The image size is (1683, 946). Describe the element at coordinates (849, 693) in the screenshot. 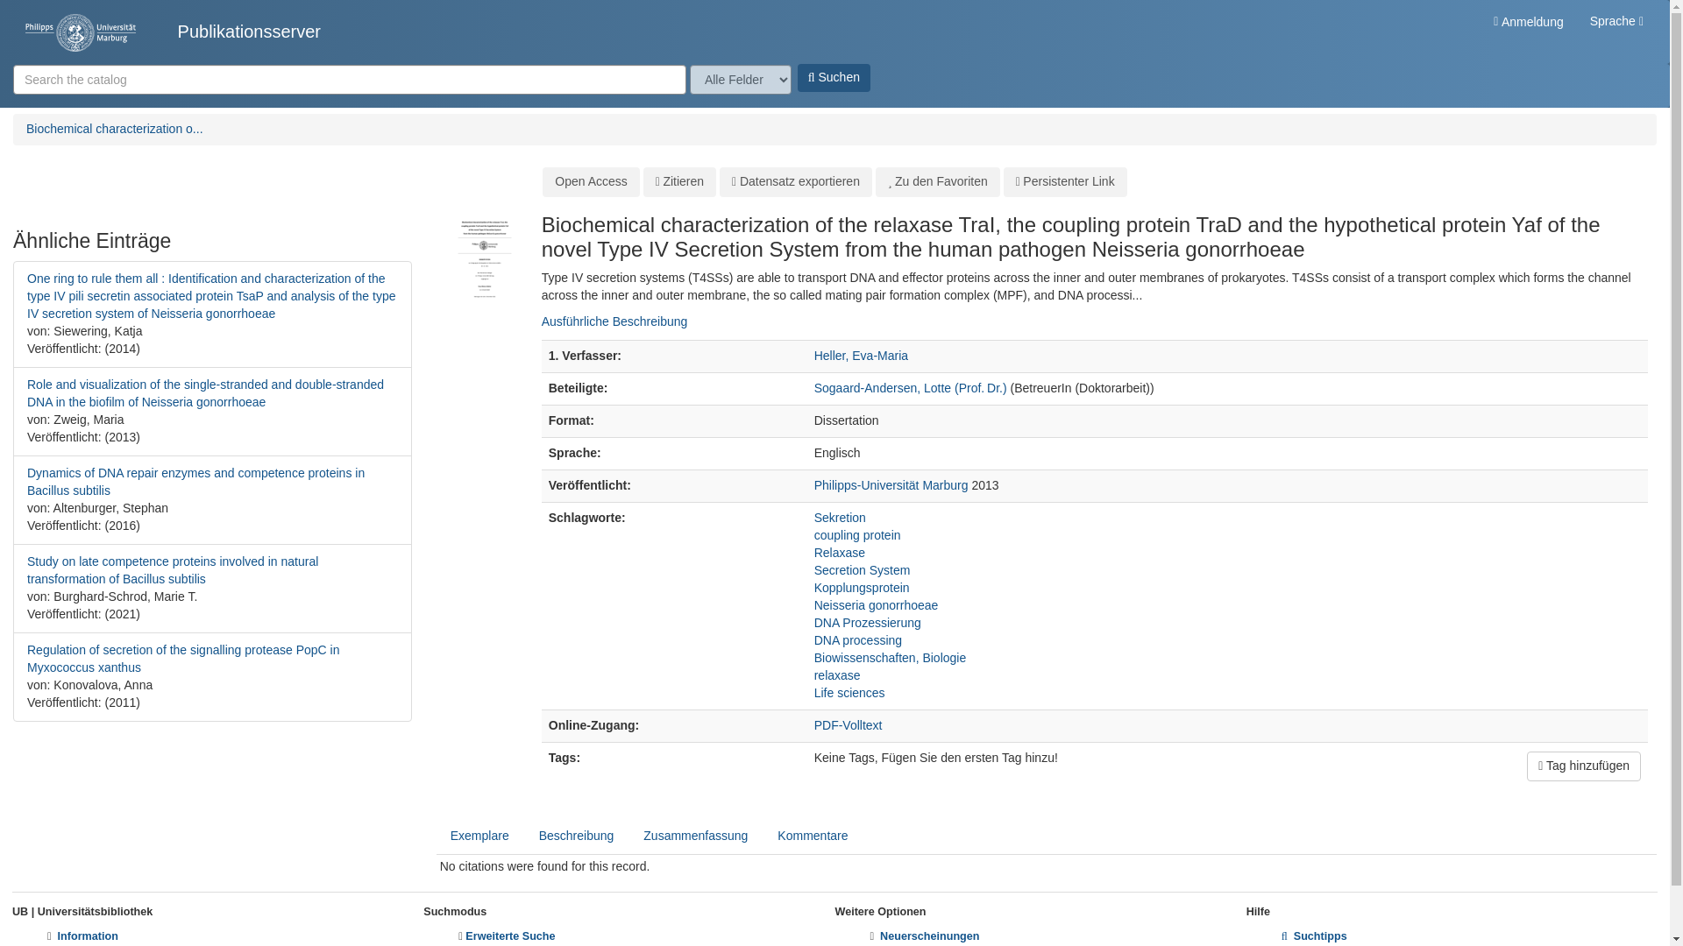

I see `Life sciences` at that location.